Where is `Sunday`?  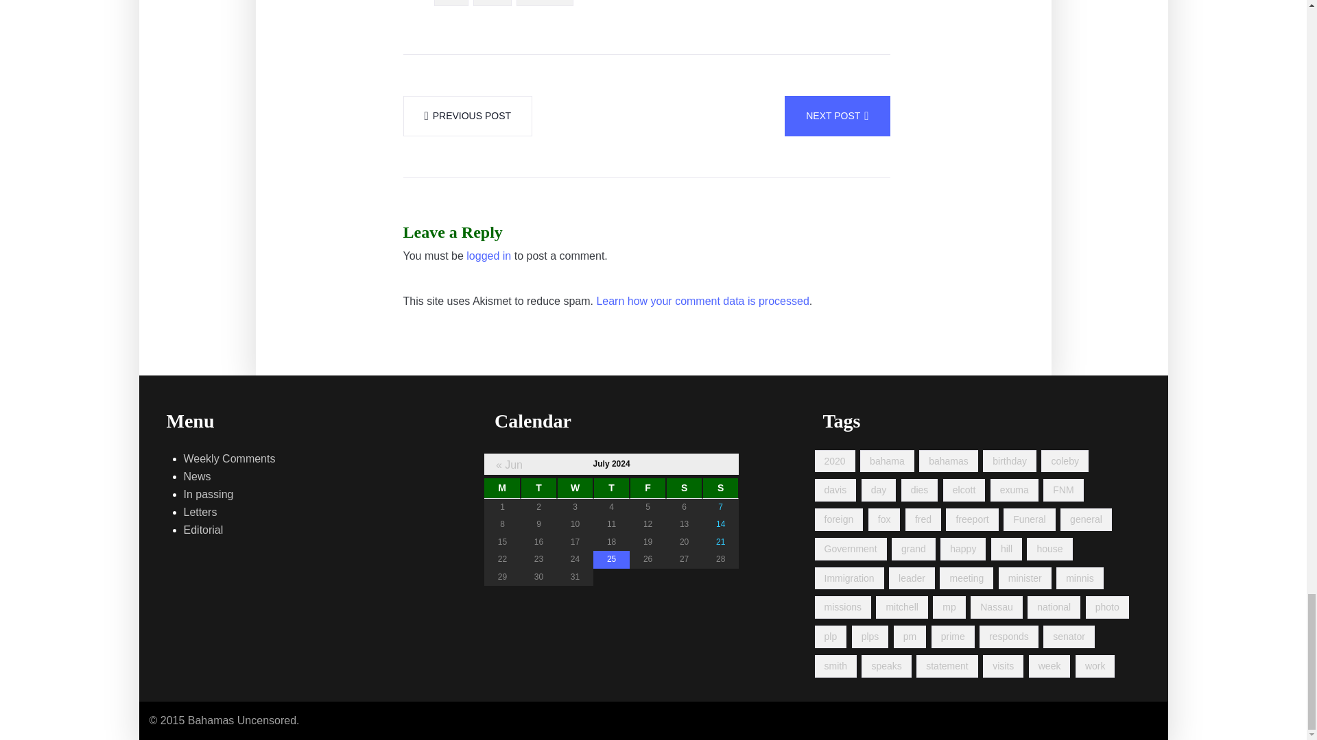 Sunday is located at coordinates (720, 488).